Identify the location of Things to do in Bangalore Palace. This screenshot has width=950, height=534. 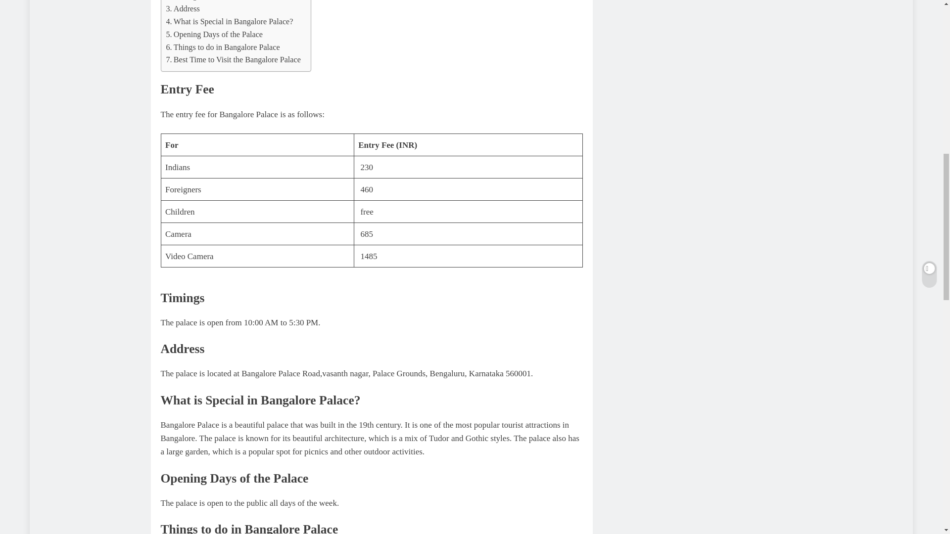
(223, 47).